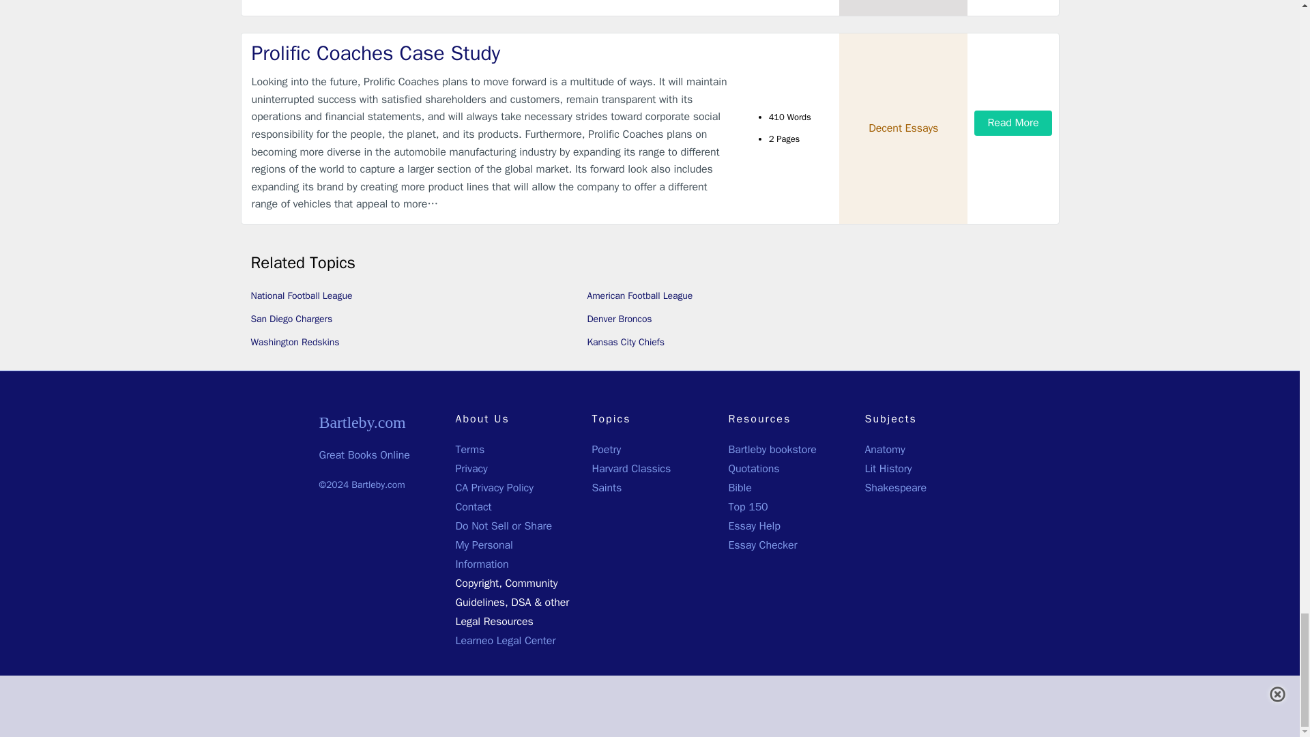  I want to click on San Diego Chargers, so click(292, 319).